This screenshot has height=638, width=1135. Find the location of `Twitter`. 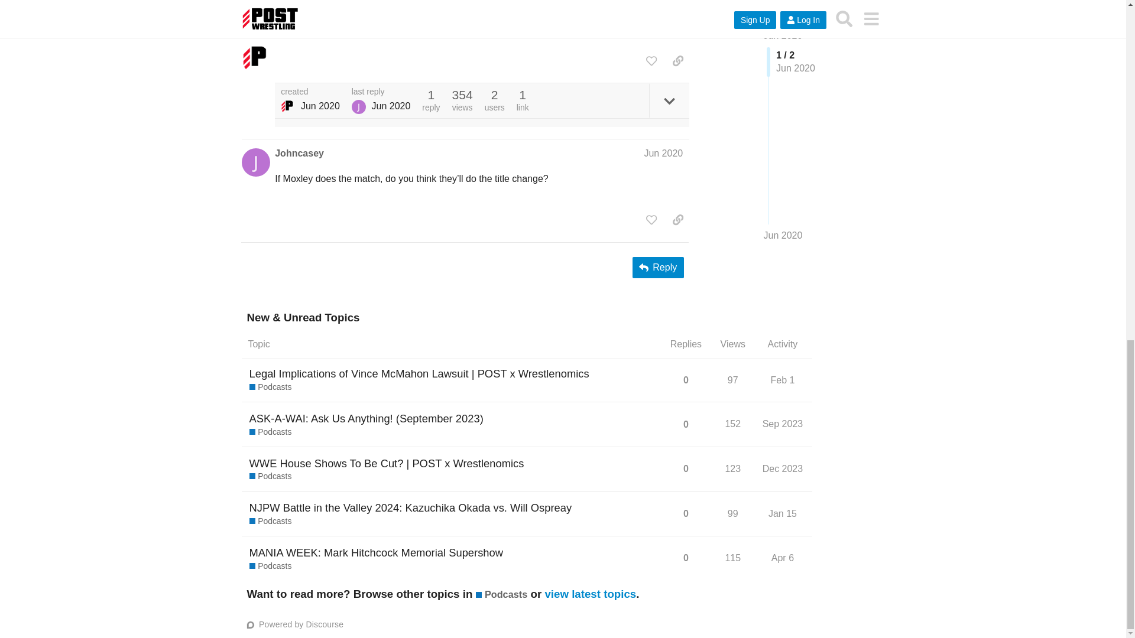

Twitter is located at coordinates (326, 19).